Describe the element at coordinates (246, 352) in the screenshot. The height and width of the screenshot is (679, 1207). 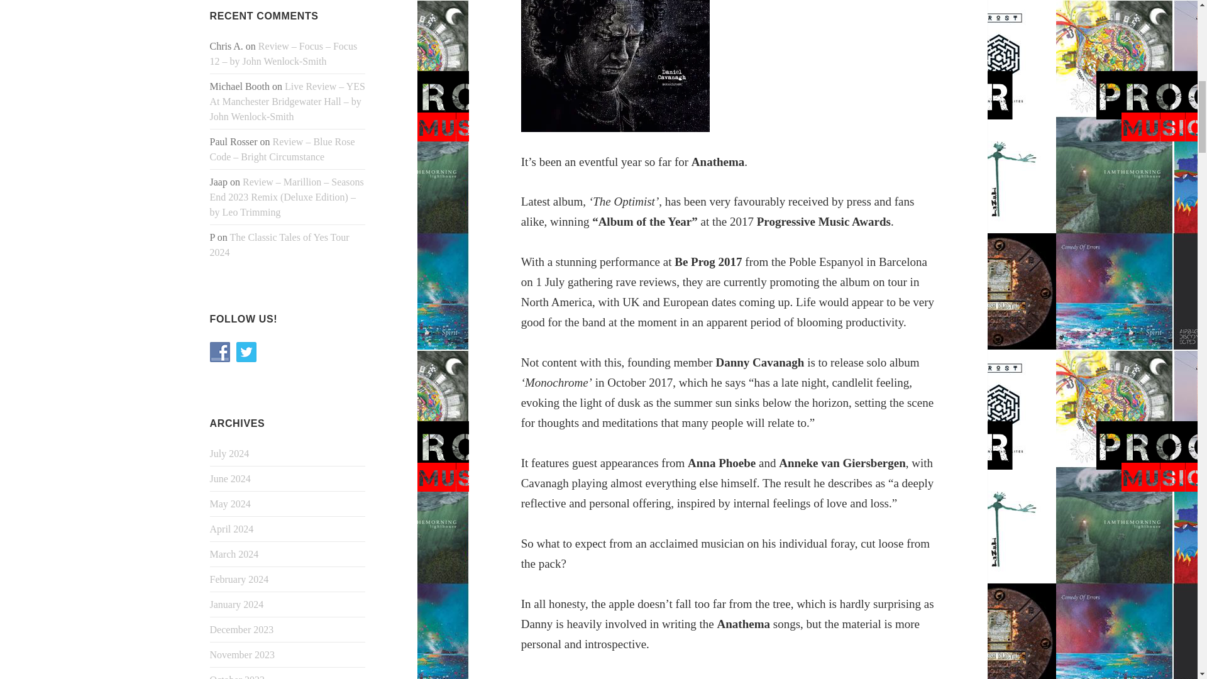
I see `Twitter DTVoicesUK` at that location.